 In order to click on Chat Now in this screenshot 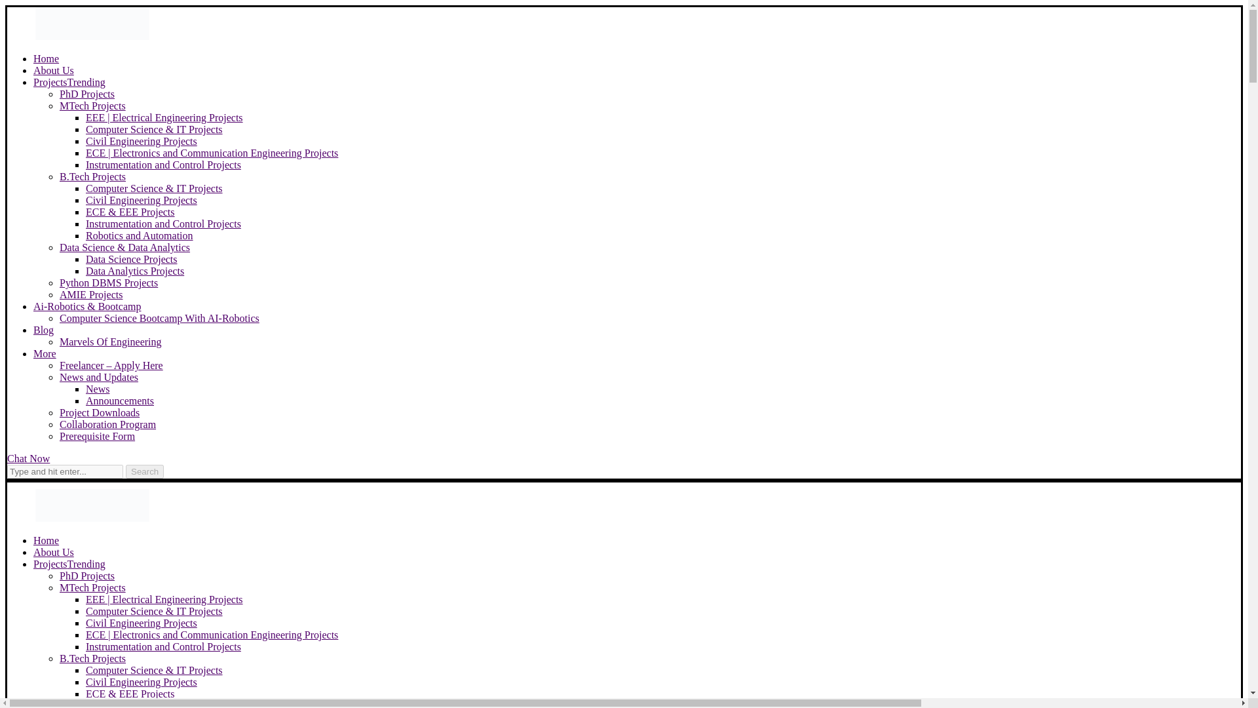, I will do `click(29, 459)`.